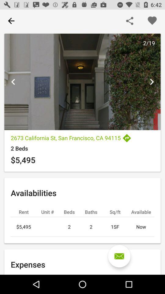 This screenshot has width=165, height=294. I want to click on see next image right, so click(152, 82).